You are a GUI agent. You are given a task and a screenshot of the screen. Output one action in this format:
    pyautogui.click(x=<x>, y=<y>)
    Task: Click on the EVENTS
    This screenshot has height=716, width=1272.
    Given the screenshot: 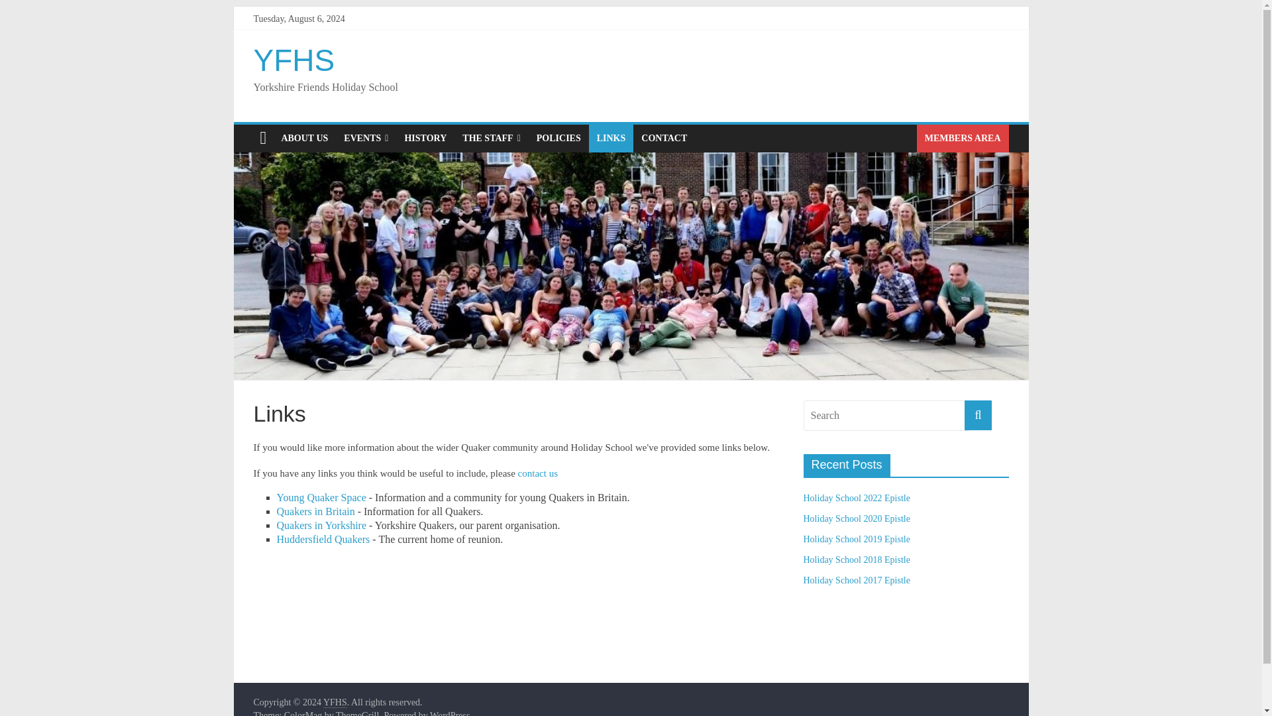 What is the action you would take?
    pyautogui.click(x=366, y=138)
    